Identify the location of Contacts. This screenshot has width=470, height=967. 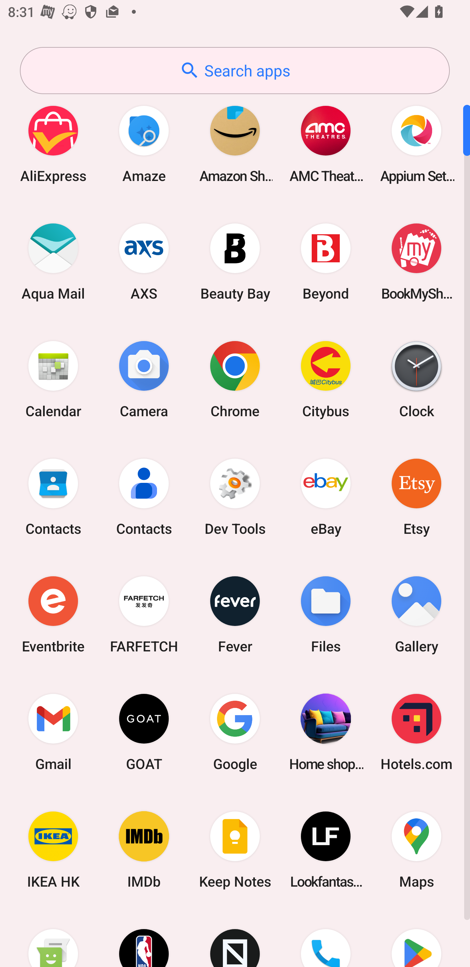
(144, 497).